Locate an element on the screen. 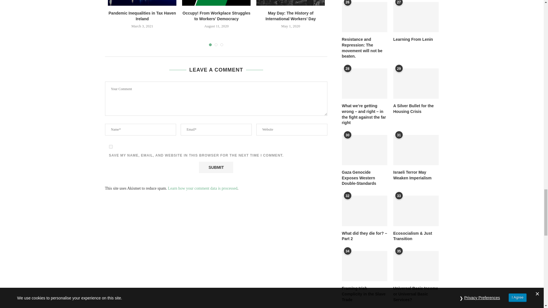 The height and width of the screenshot is (308, 548). yes is located at coordinates (111, 147).